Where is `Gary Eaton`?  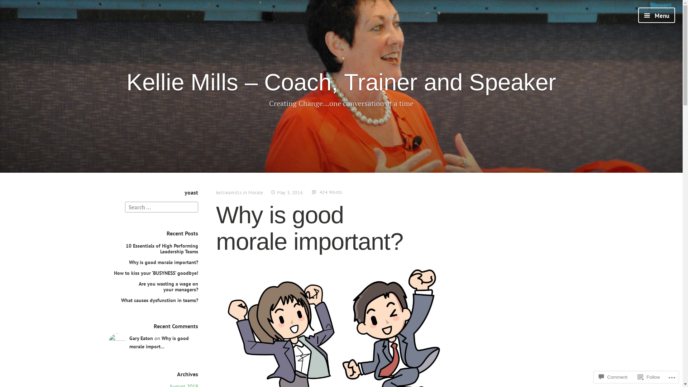 Gary Eaton is located at coordinates (141, 338).